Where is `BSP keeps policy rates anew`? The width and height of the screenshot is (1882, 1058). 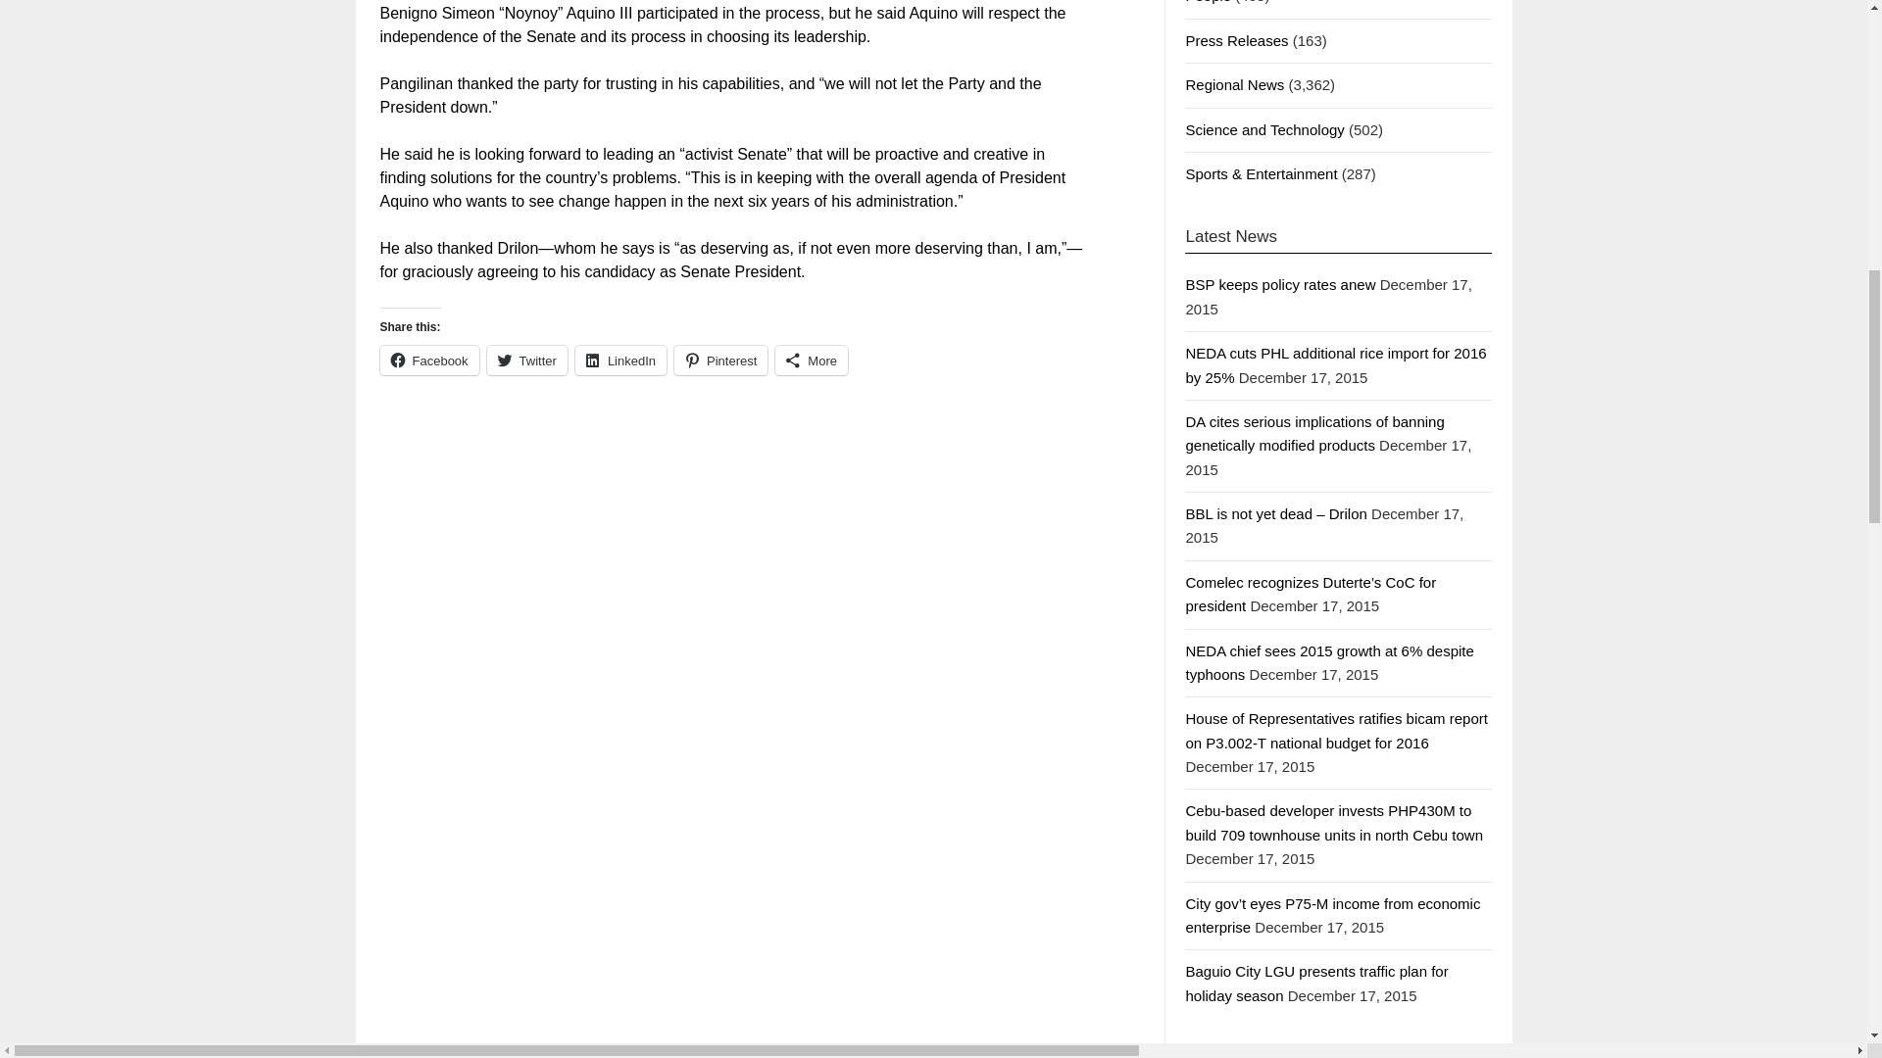 BSP keeps policy rates anew is located at coordinates (1280, 284).